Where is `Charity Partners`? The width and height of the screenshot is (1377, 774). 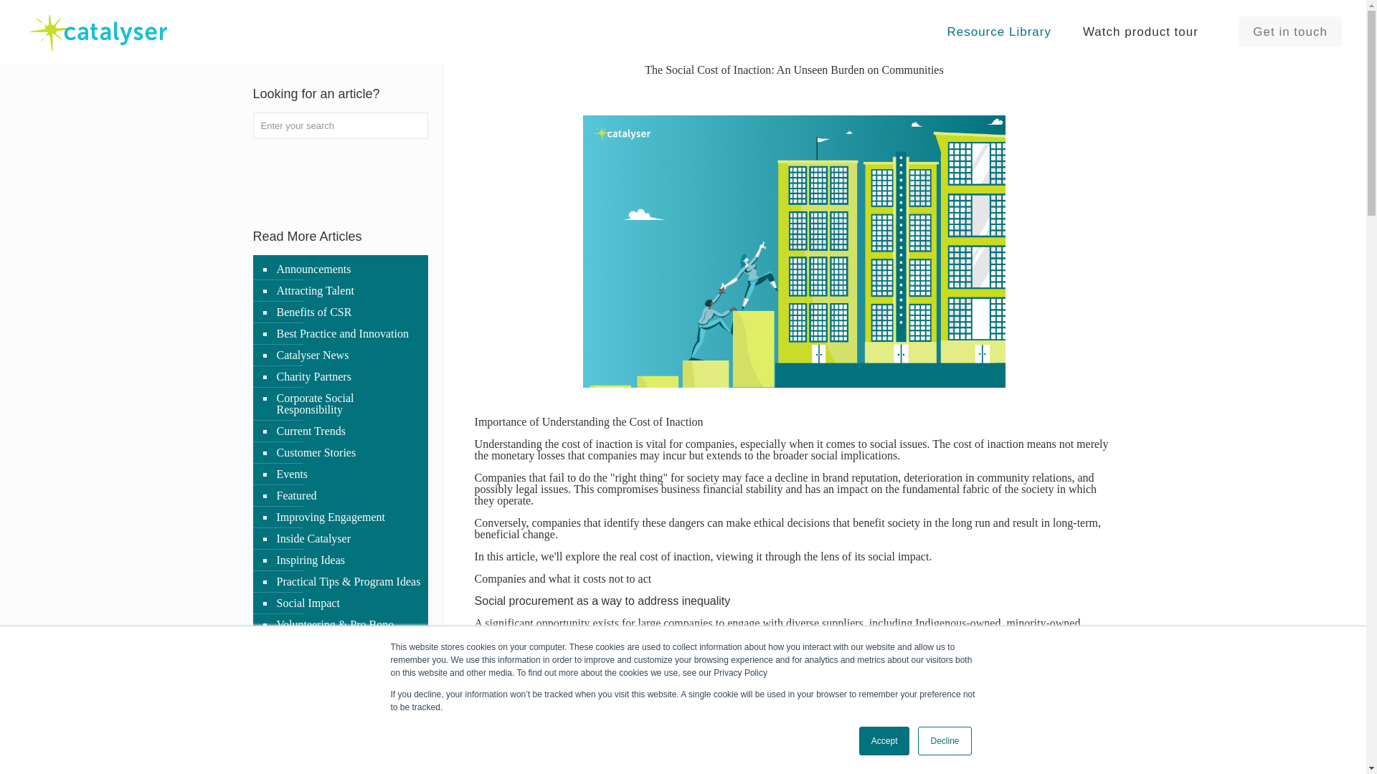 Charity Partners is located at coordinates (347, 377).